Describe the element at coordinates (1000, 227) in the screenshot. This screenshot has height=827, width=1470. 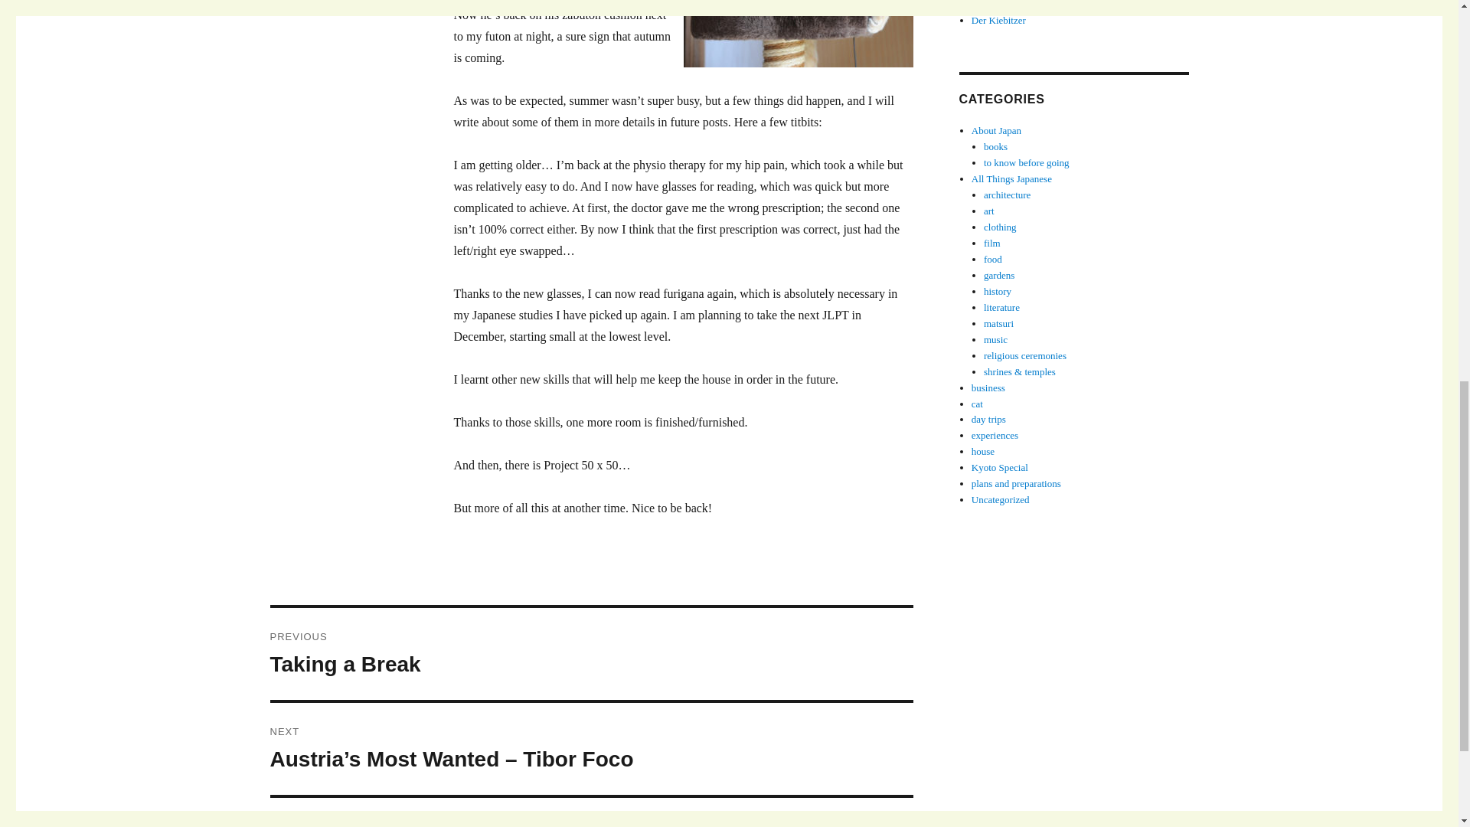
I see `clothing` at that location.